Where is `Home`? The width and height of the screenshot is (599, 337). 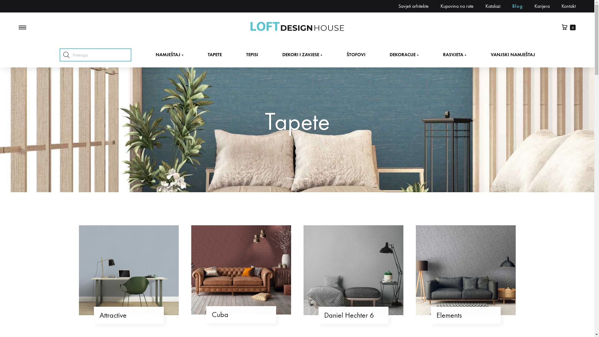
Home is located at coordinates (290, 178).